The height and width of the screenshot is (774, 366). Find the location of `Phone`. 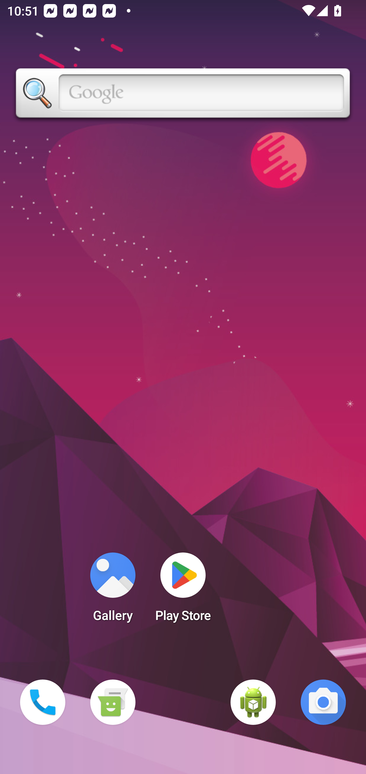

Phone is located at coordinates (43, 702).